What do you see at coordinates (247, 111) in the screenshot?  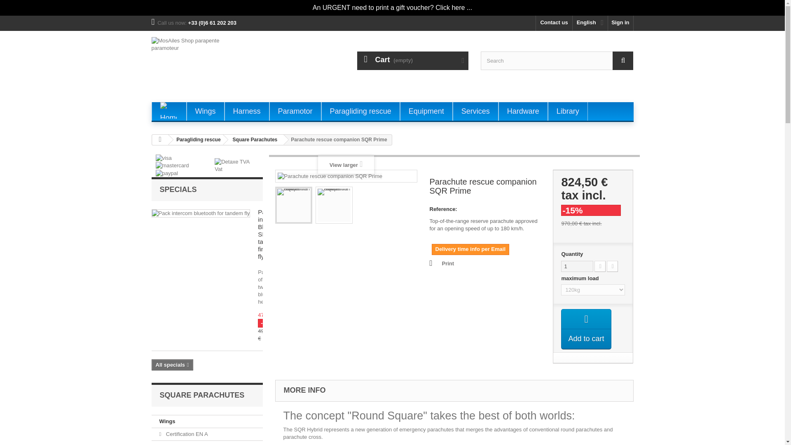 I see `Harness` at bounding box center [247, 111].